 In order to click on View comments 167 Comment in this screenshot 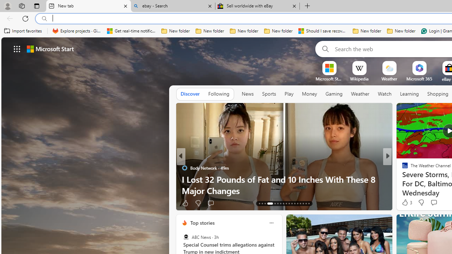, I will do `click(441, 202)`.